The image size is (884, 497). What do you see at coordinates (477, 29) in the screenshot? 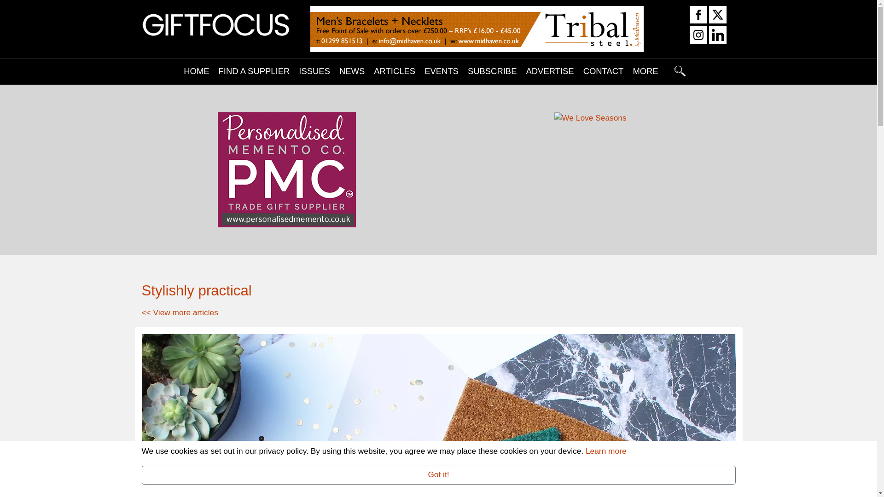
I see `Midhaven Ltd` at bounding box center [477, 29].